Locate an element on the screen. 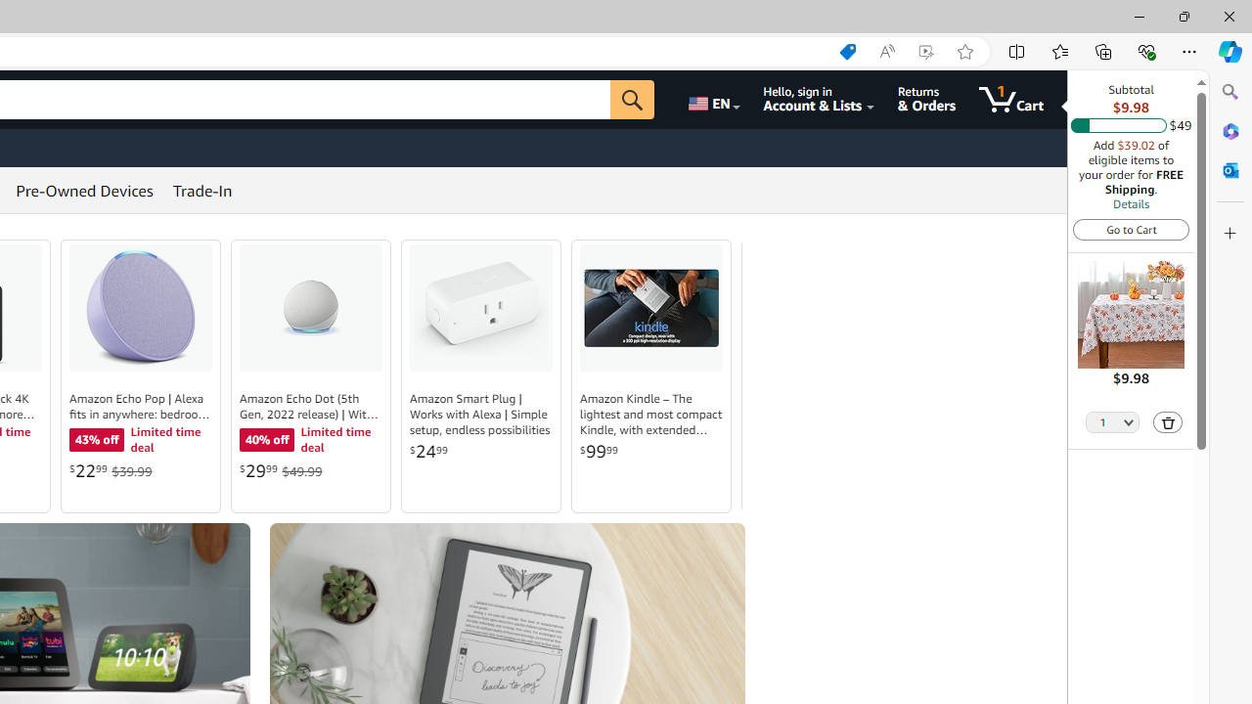 The width and height of the screenshot is (1252, 704). Hello, sign in Account & Lists is located at coordinates (818, 100).